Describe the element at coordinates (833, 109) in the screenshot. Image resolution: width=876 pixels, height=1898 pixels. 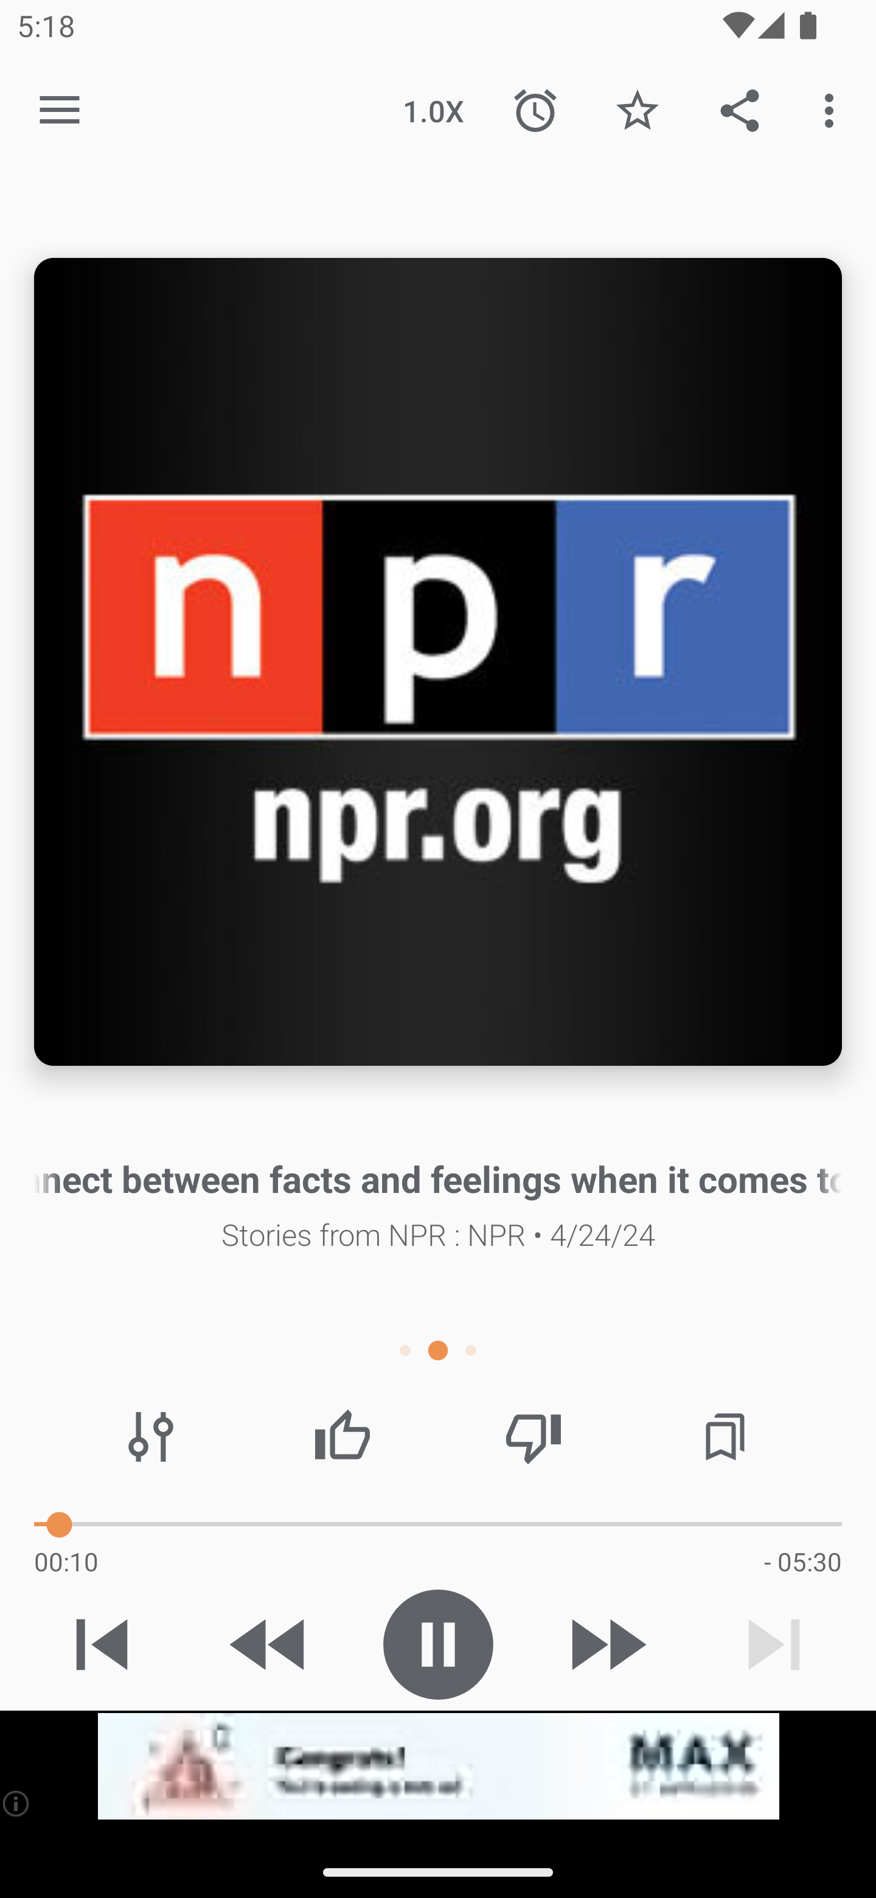
I see `More options` at that location.